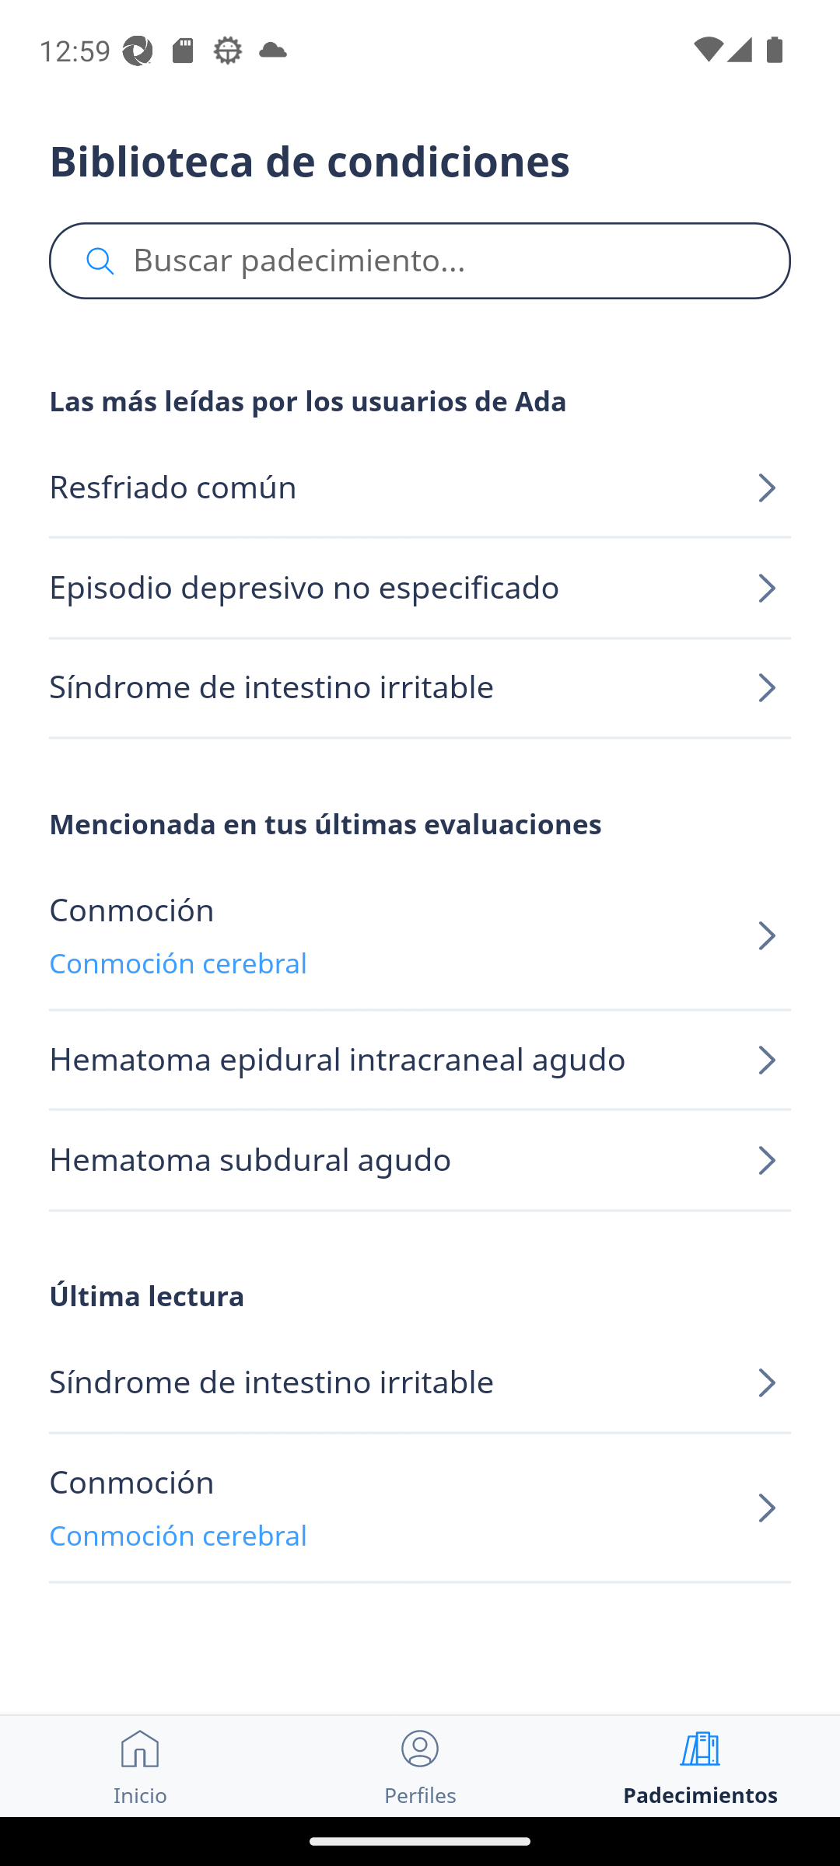 The width and height of the screenshot is (840, 1866). I want to click on Hematoma epidural intracraneal agudo, so click(420, 1061).